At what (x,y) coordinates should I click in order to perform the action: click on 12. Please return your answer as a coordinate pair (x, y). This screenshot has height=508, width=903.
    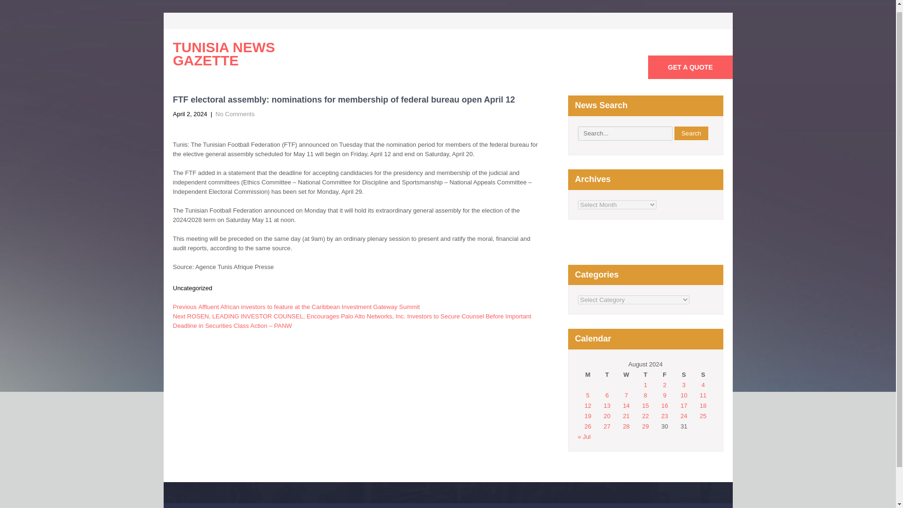
    Looking at the image, I should click on (588, 405).